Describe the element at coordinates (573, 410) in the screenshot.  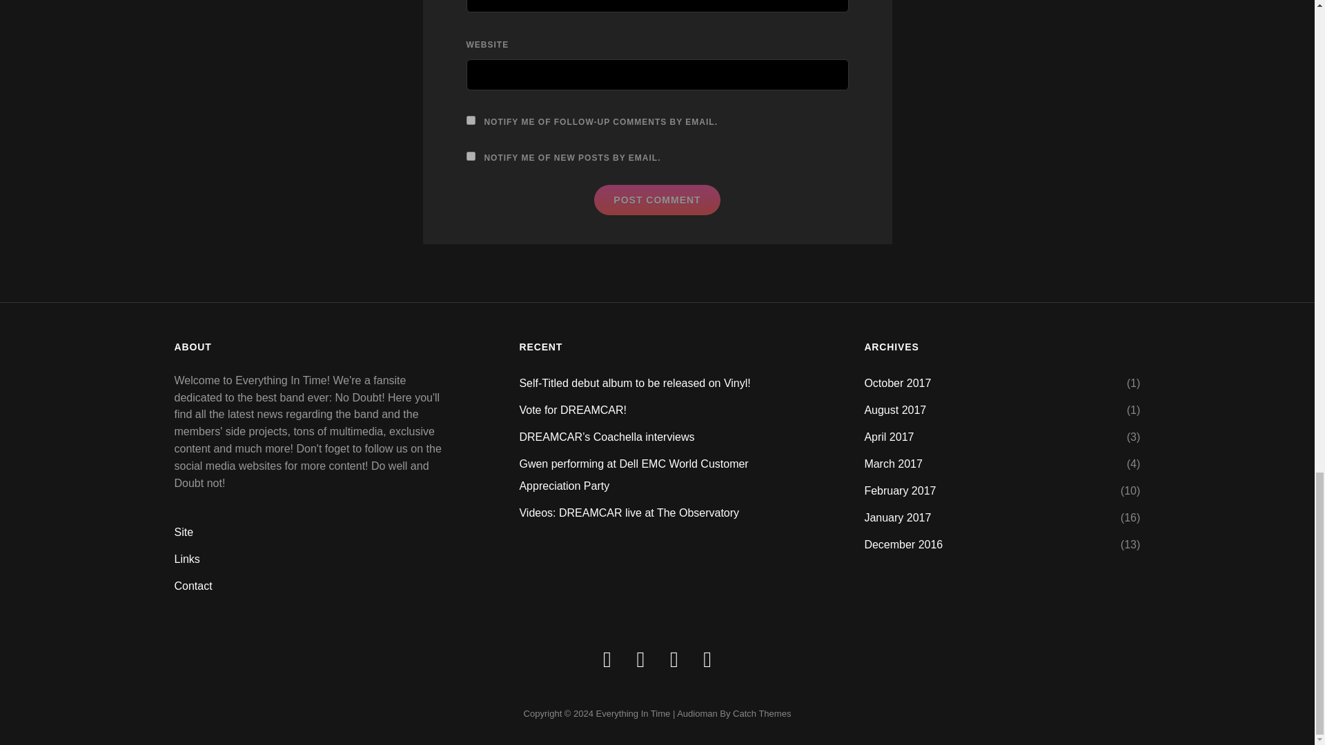
I see `Vote for DREAMCAR!` at that location.